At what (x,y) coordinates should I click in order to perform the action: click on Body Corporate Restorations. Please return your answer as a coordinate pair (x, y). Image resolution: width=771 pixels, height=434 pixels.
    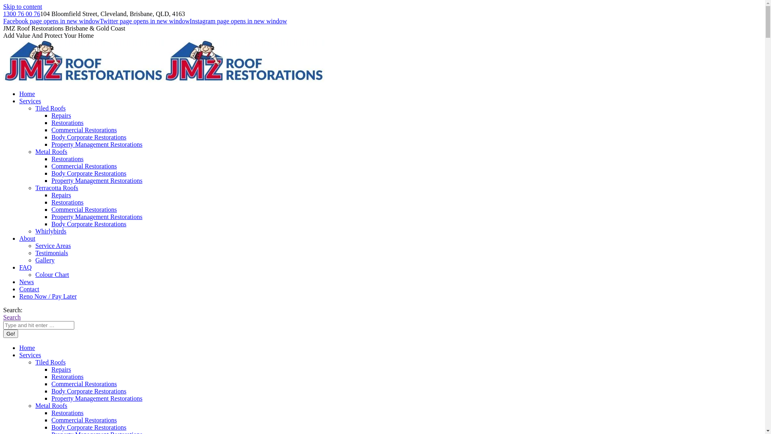
    Looking at the image, I should click on (89, 428).